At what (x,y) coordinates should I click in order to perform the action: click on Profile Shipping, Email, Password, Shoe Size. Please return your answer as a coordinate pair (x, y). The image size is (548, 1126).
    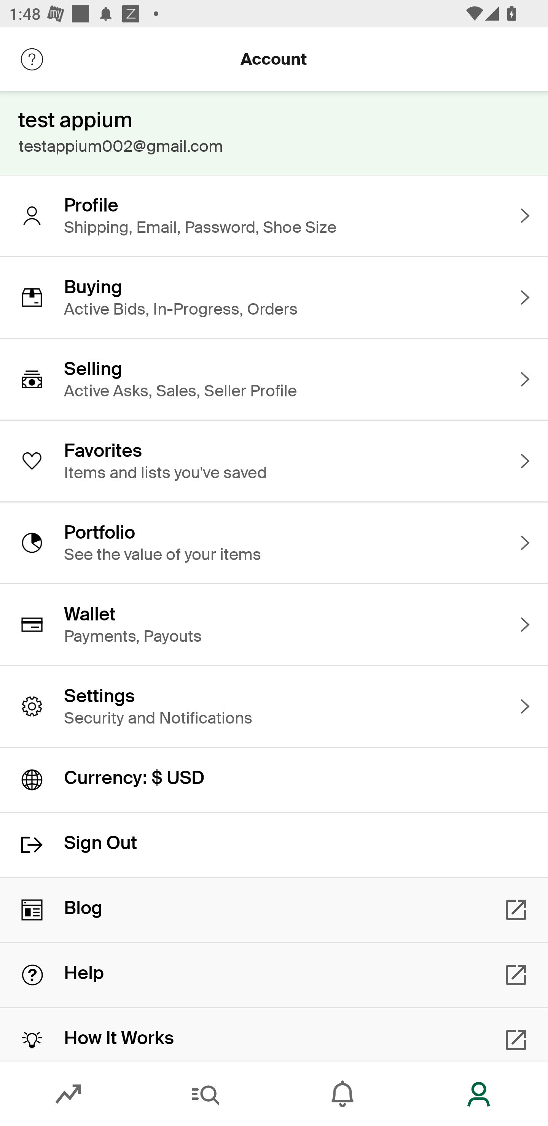
    Looking at the image, I should click on (274, 215).